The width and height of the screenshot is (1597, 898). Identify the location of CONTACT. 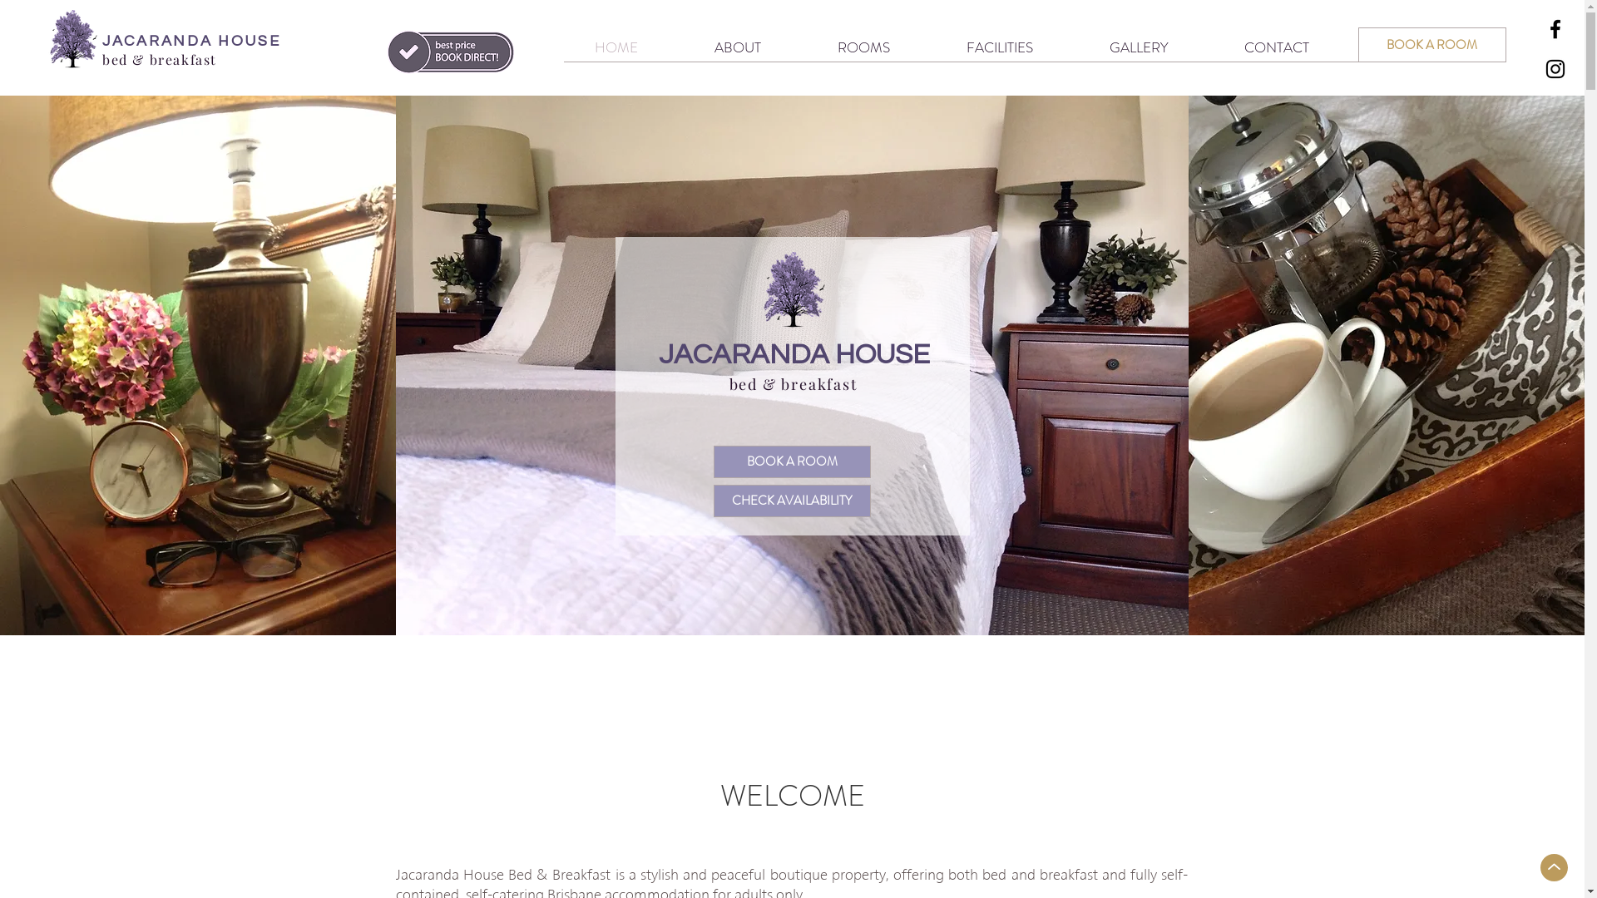
(1278, 47).